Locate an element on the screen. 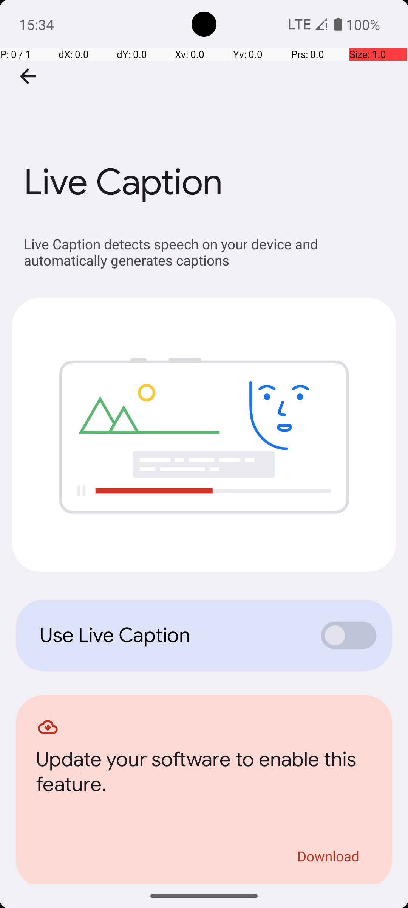 The height and width of the screenshot is (908, 408). Update your software to enable this feature. is located at coordinates (204, 774).